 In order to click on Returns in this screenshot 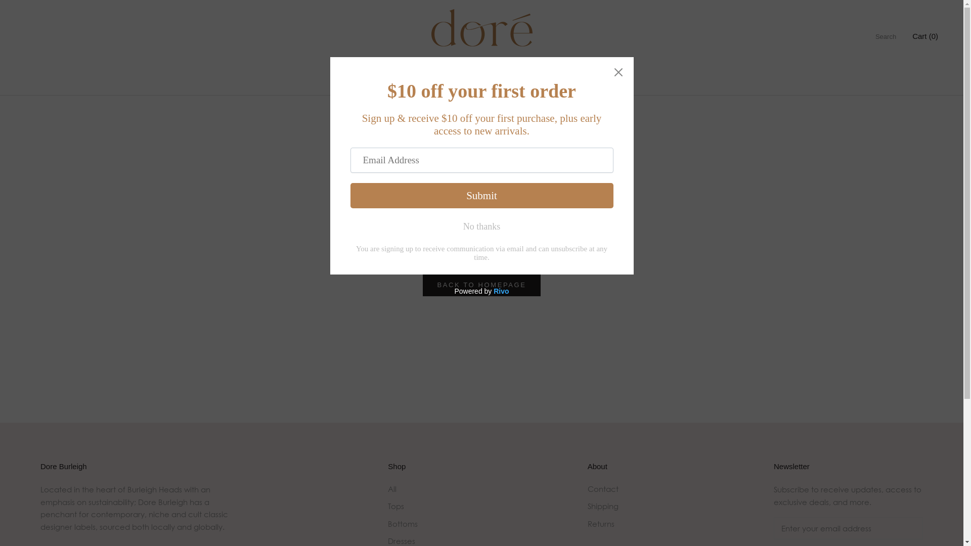, I will do `click(603, 524)`.